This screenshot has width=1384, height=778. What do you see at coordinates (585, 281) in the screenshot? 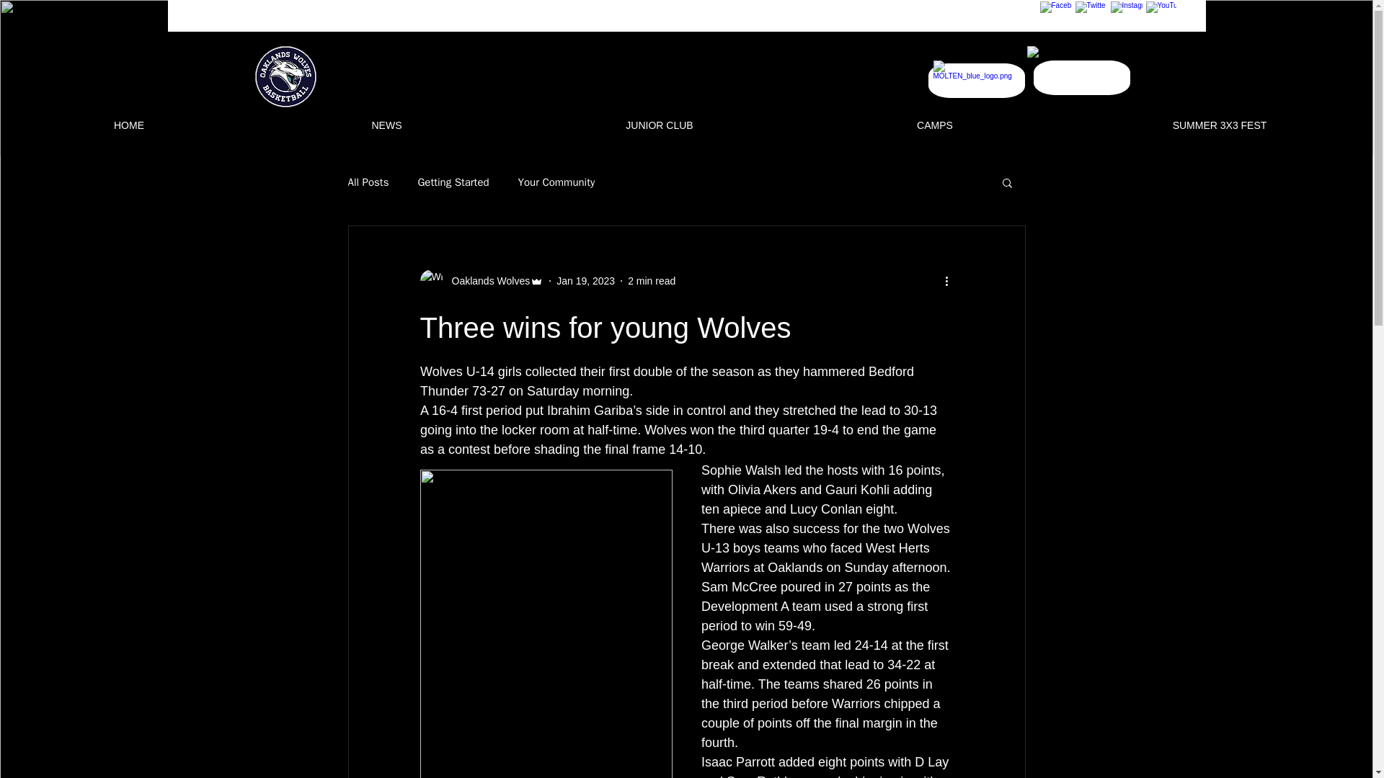
I see `Jan 19, 2023` at bounding box center [585, 281].